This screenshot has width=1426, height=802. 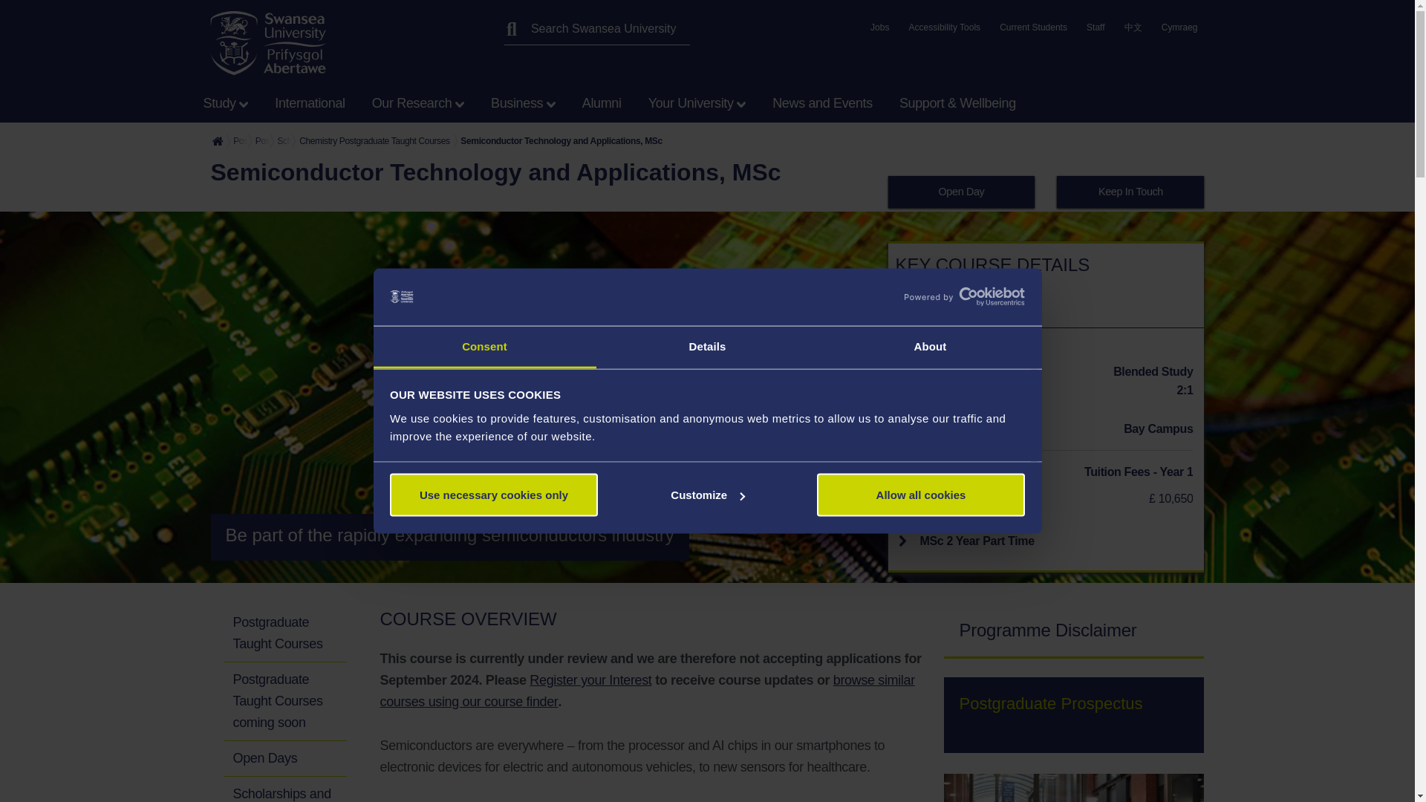 I want to click on Details, so click(x=707, y=346).